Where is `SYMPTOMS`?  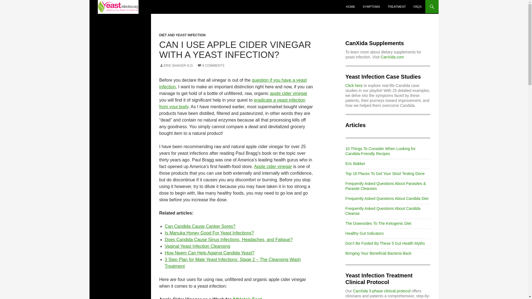 SYMPTOMS is located at coordinates (371, 7).